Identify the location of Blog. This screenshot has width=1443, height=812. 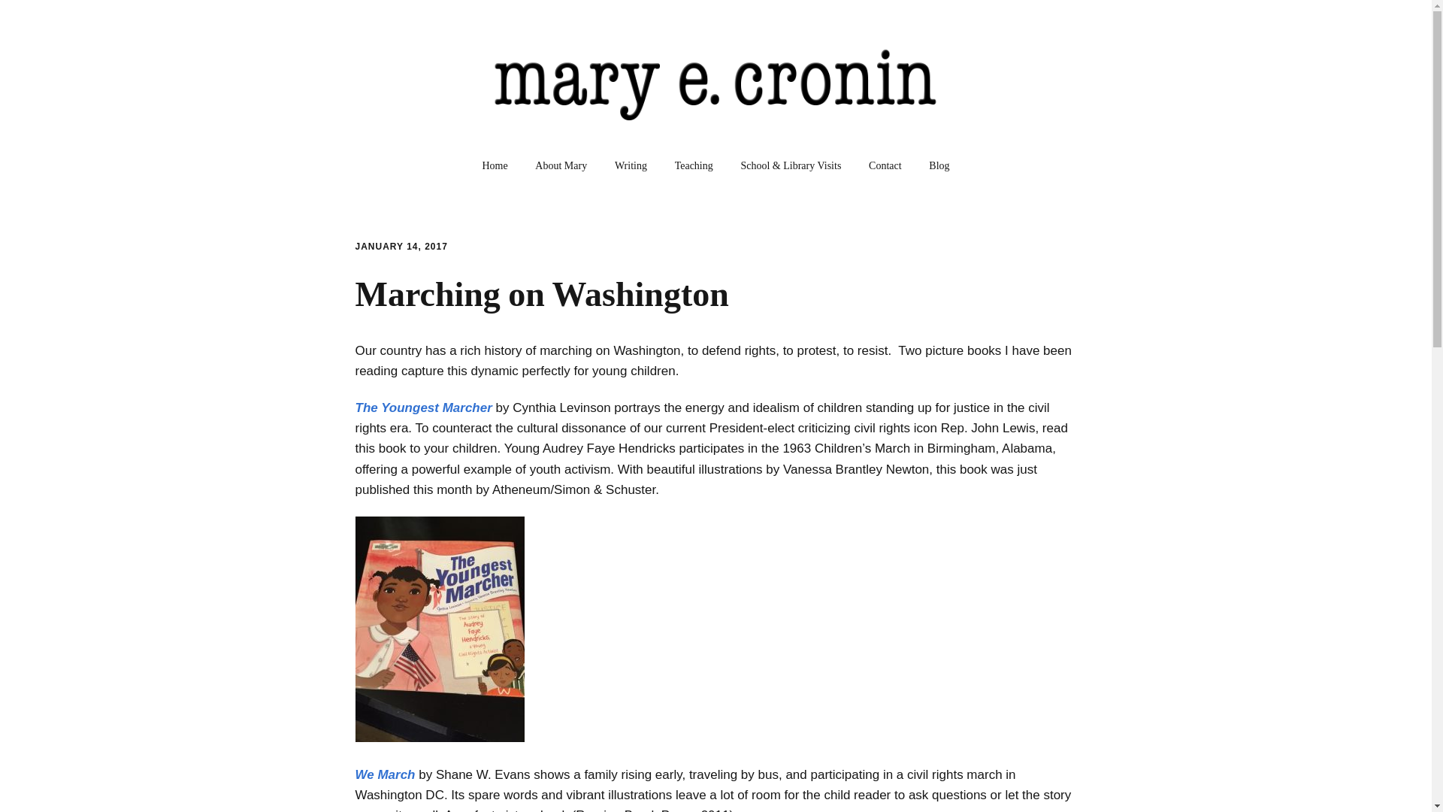
(938, 165).